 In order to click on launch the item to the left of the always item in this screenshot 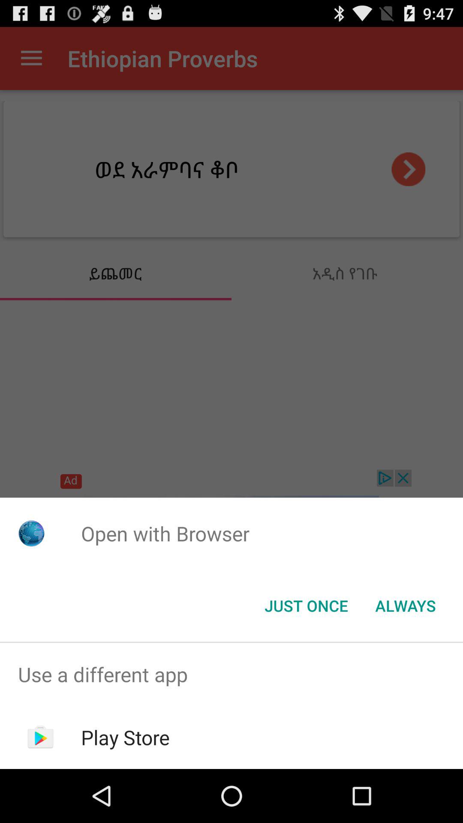, I will do `click(306, 606)`.